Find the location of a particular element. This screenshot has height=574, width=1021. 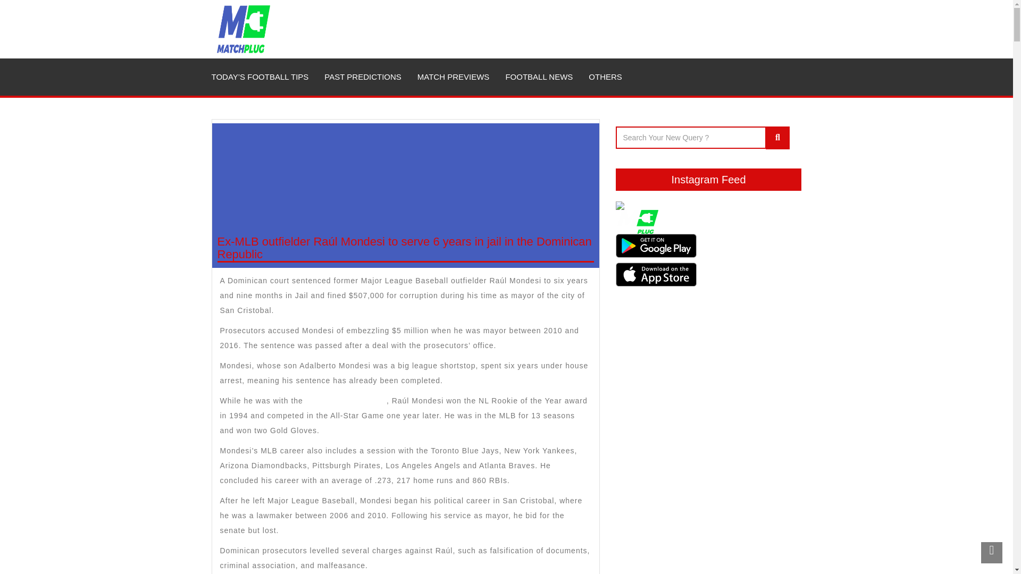

PAST PREDICTIONS is located at coordinates (363, 77).